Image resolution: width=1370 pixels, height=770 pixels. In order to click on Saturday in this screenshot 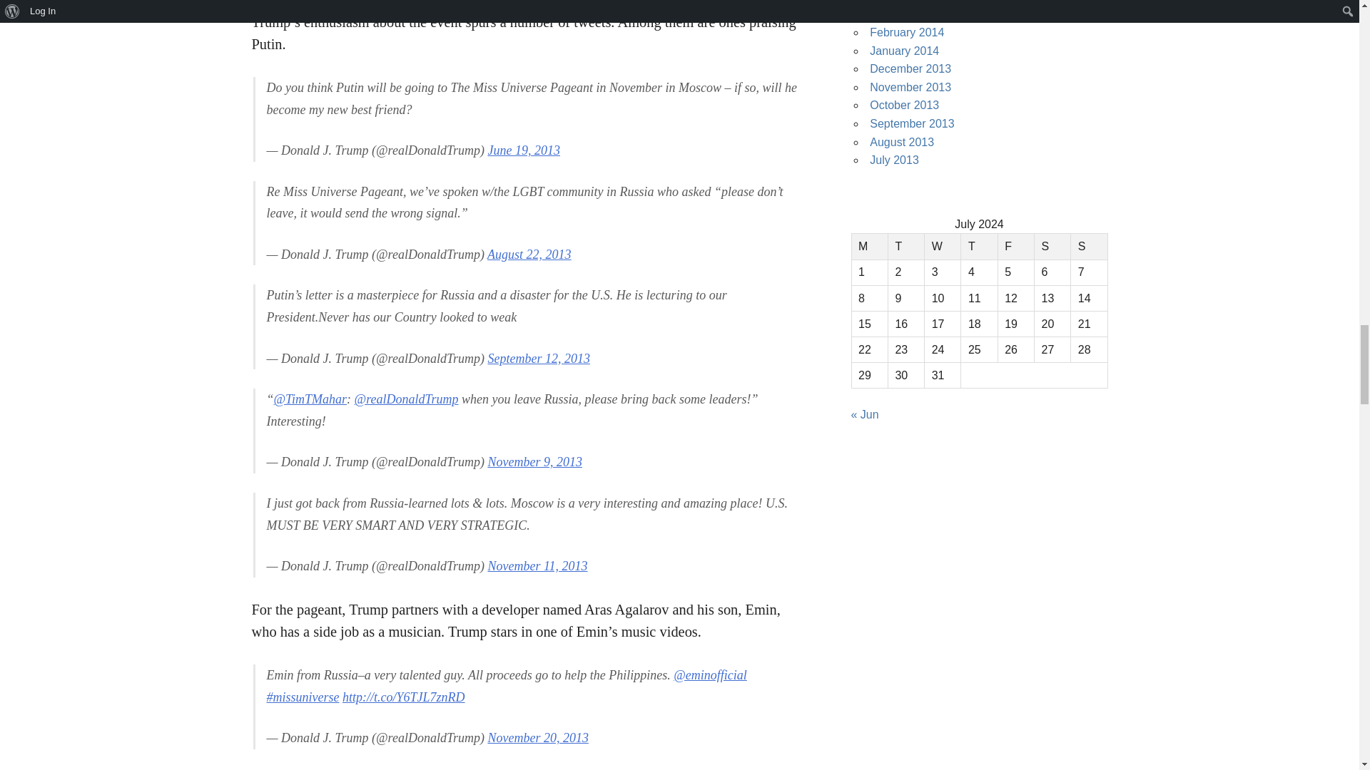, I will do `click(1052, 247)`.